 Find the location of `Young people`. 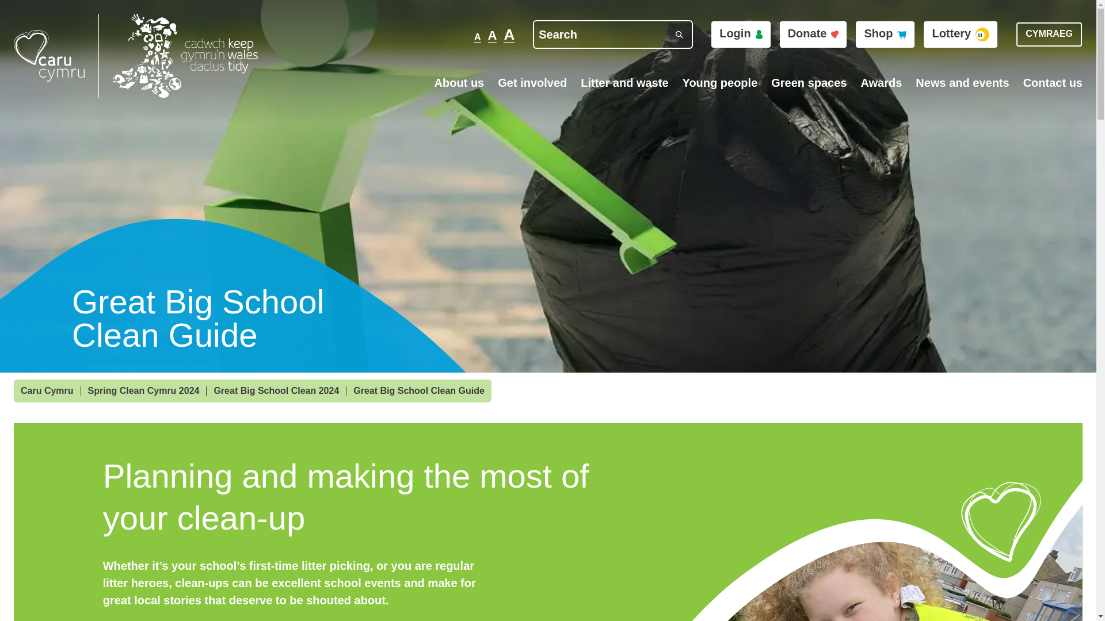

Young people is located at coordinates (721, 82).